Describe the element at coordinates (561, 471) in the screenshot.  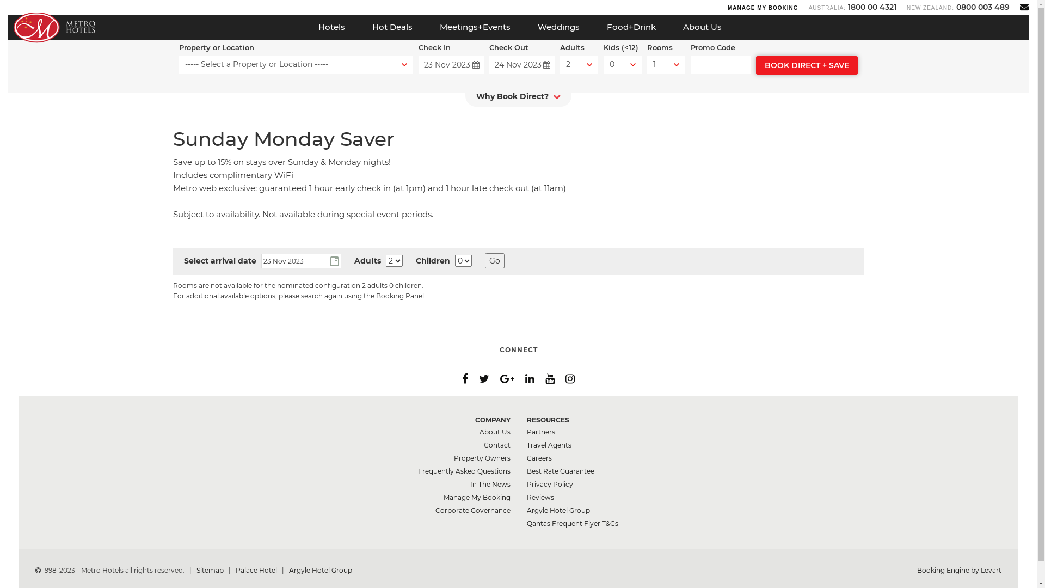
I see `Best Rate Guarantee` at that location.